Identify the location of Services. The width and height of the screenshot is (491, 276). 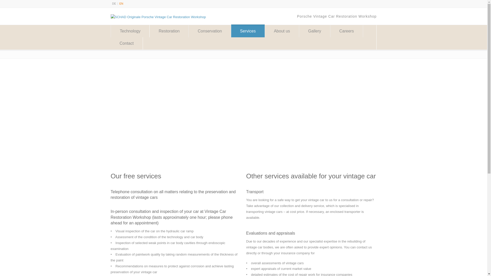
(248, 31).